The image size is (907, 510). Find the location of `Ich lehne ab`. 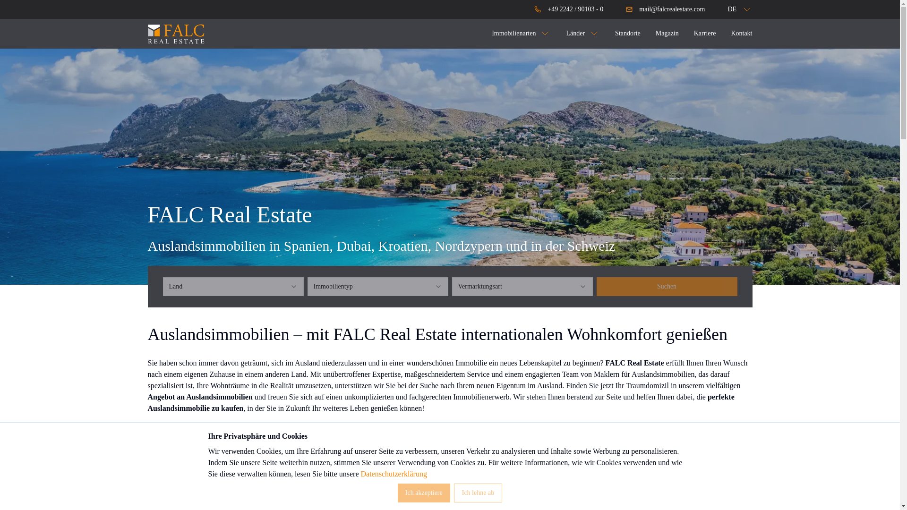

Ich lehne ab is located at coordinates (478, 493).